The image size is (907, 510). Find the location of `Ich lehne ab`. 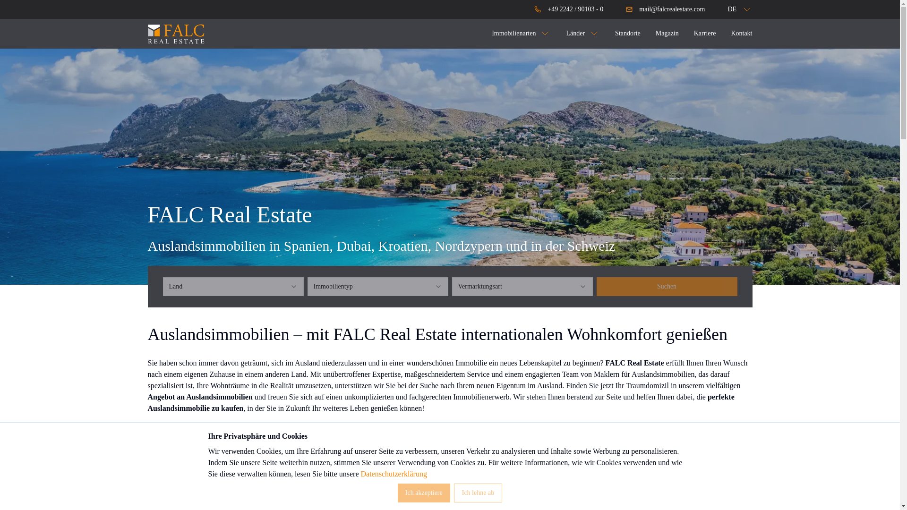

Ich lehne ab is located at coordinates (478, 493).